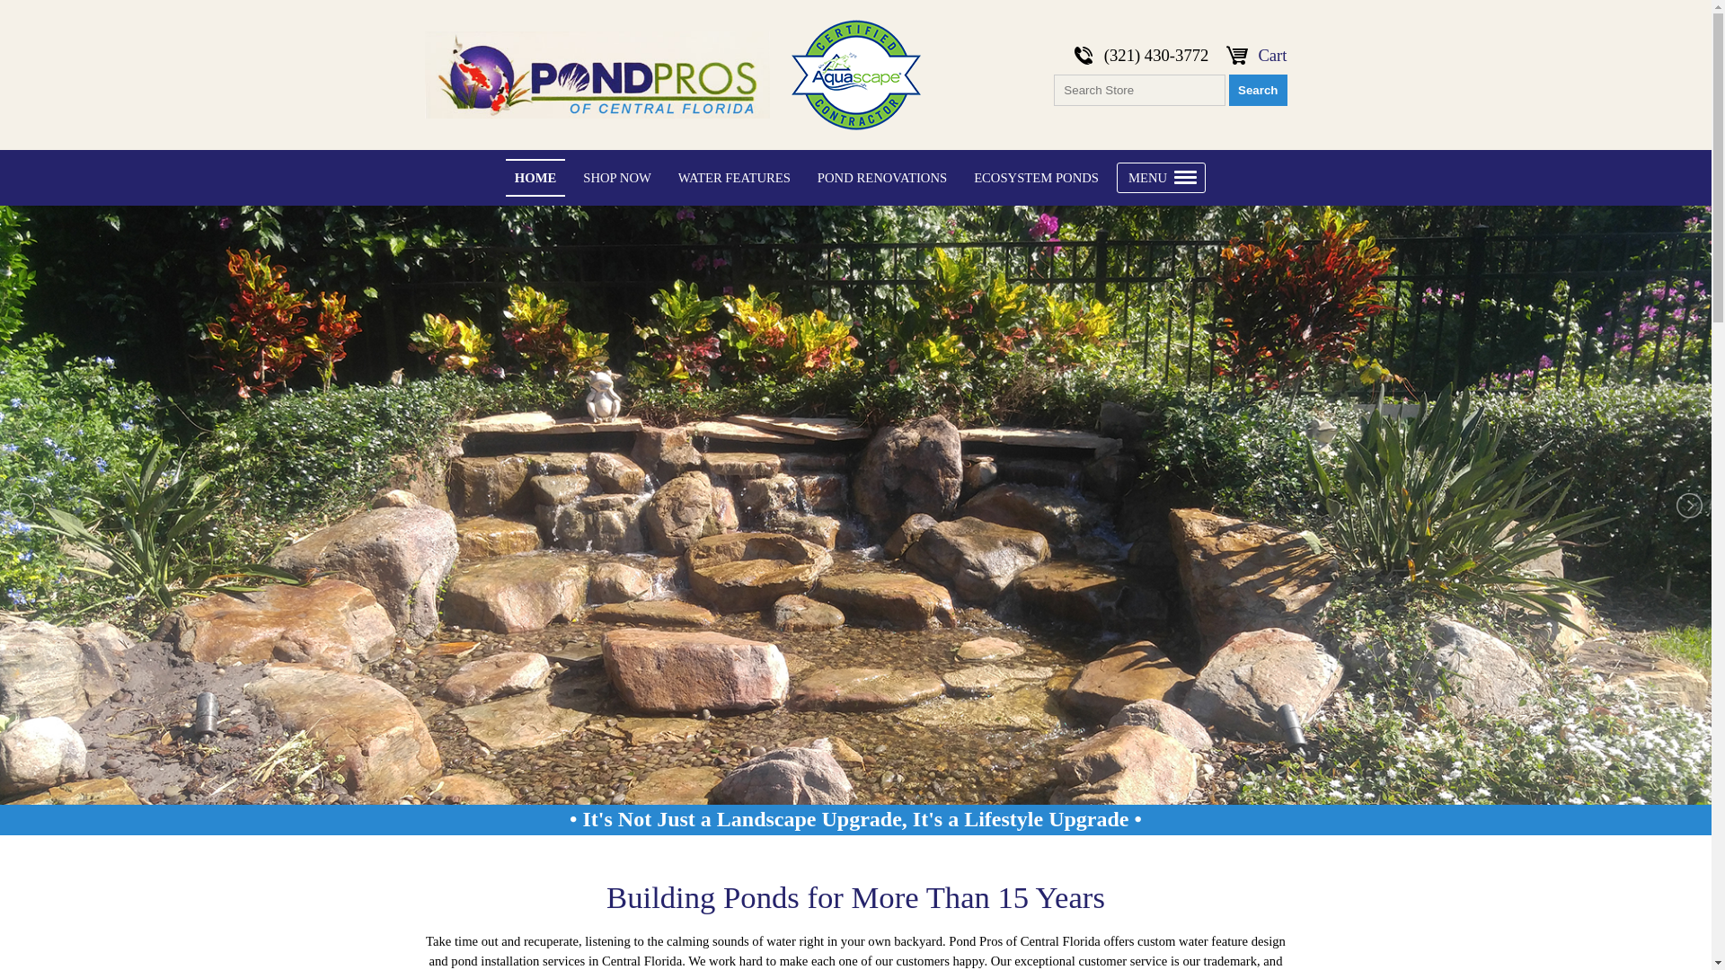  I want to click on Pond Pros Koi Pond Specialist, Logo, so click(597, 75).